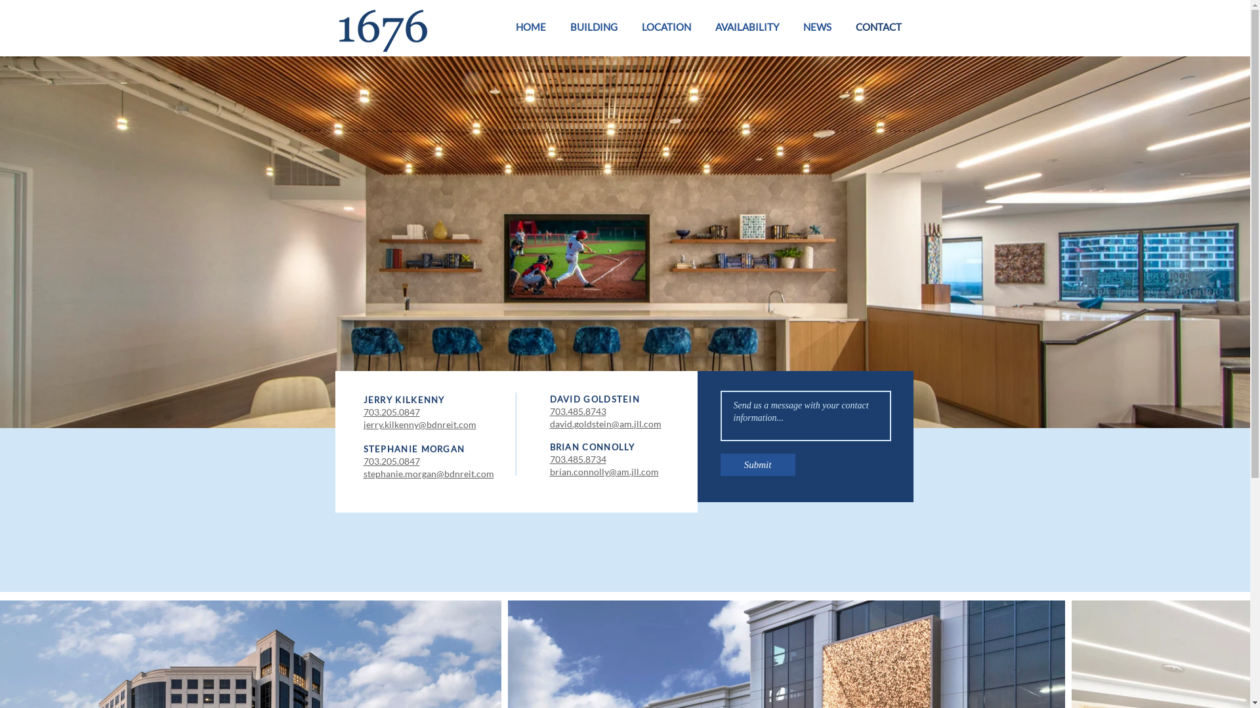 Image resolution: width=1260 pixels, height=708 pixels. I want to click on CONTACT, so click(874, 28).